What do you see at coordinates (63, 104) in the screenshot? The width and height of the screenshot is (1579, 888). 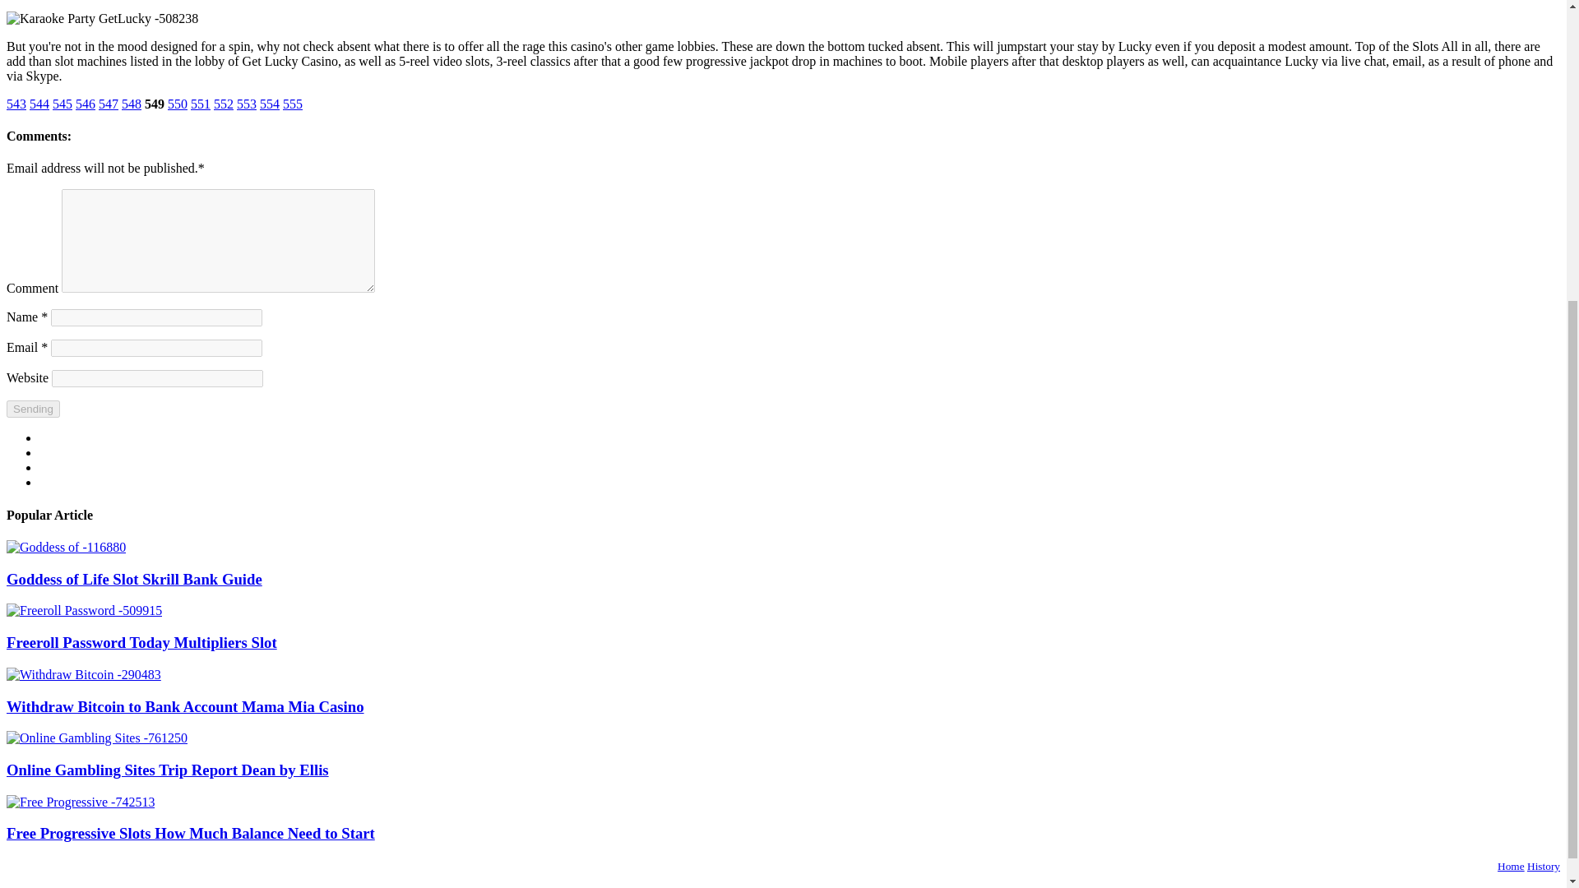 I see `545` at bounding box center [63, 104].